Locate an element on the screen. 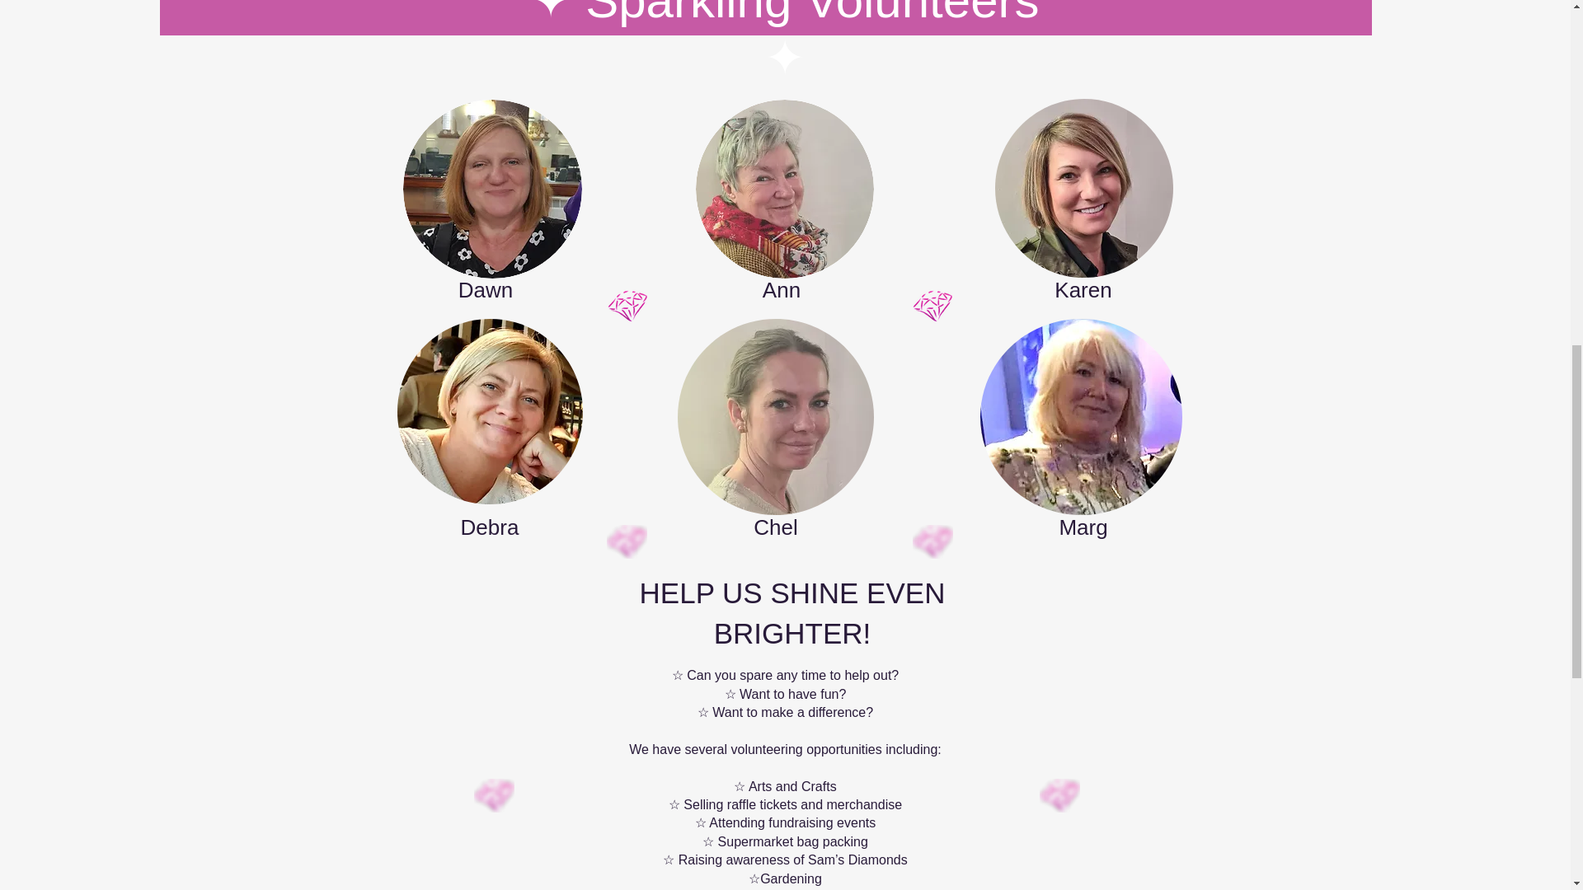 The image size is (1583, 890). Diamond.png is located at coordinates (627, 307).